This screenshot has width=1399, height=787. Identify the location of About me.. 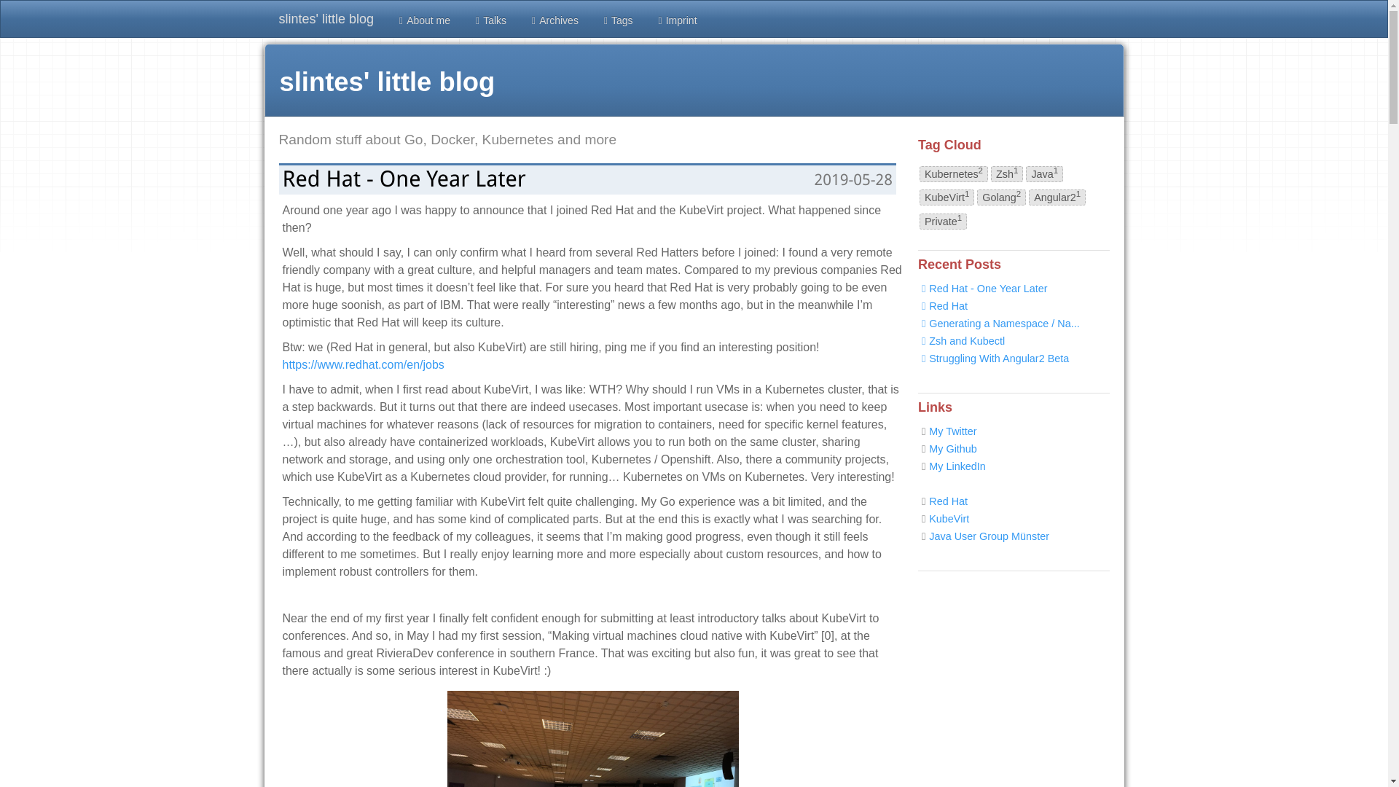
(423, 19).